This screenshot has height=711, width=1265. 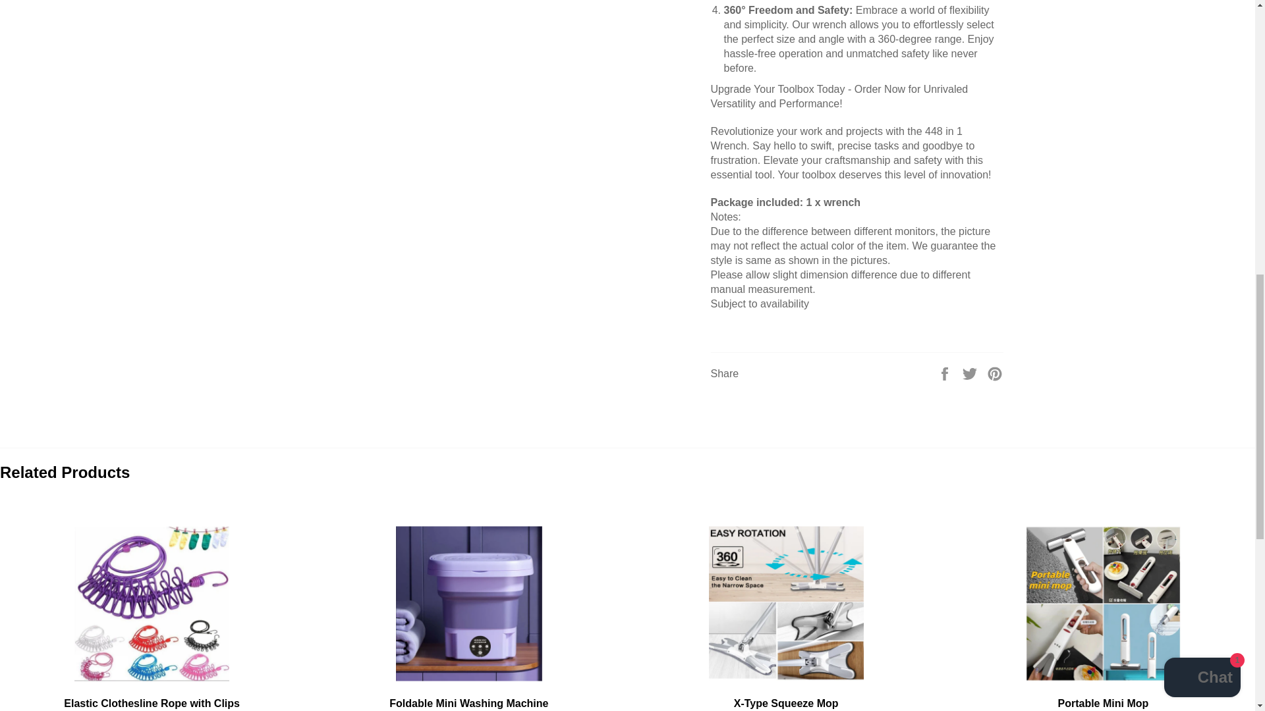 What do you see at coordinates (971, 373) in the screenshot?
I see `Tweet on Twitter` at bounding box center [971, 373].